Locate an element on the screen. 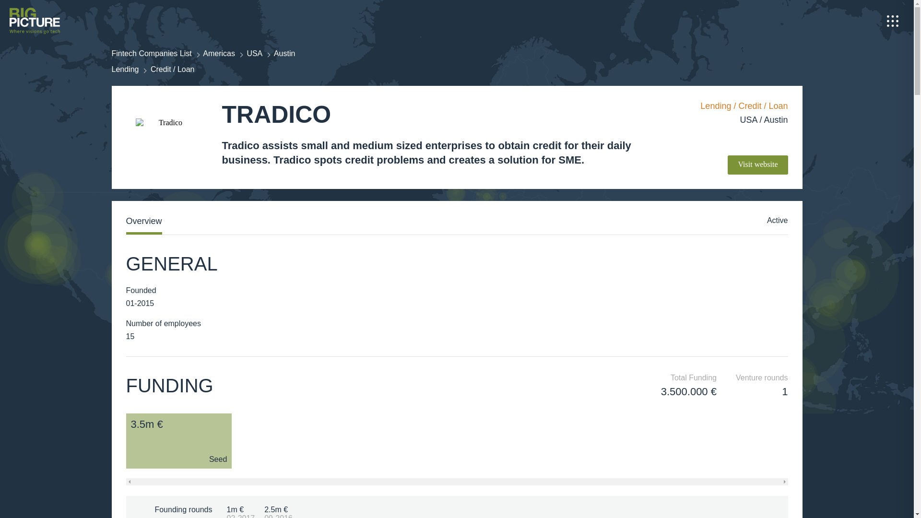 Image resolution: width=921 pixels, height=518 pixels. Visit website is located at coordinates (757, 165).